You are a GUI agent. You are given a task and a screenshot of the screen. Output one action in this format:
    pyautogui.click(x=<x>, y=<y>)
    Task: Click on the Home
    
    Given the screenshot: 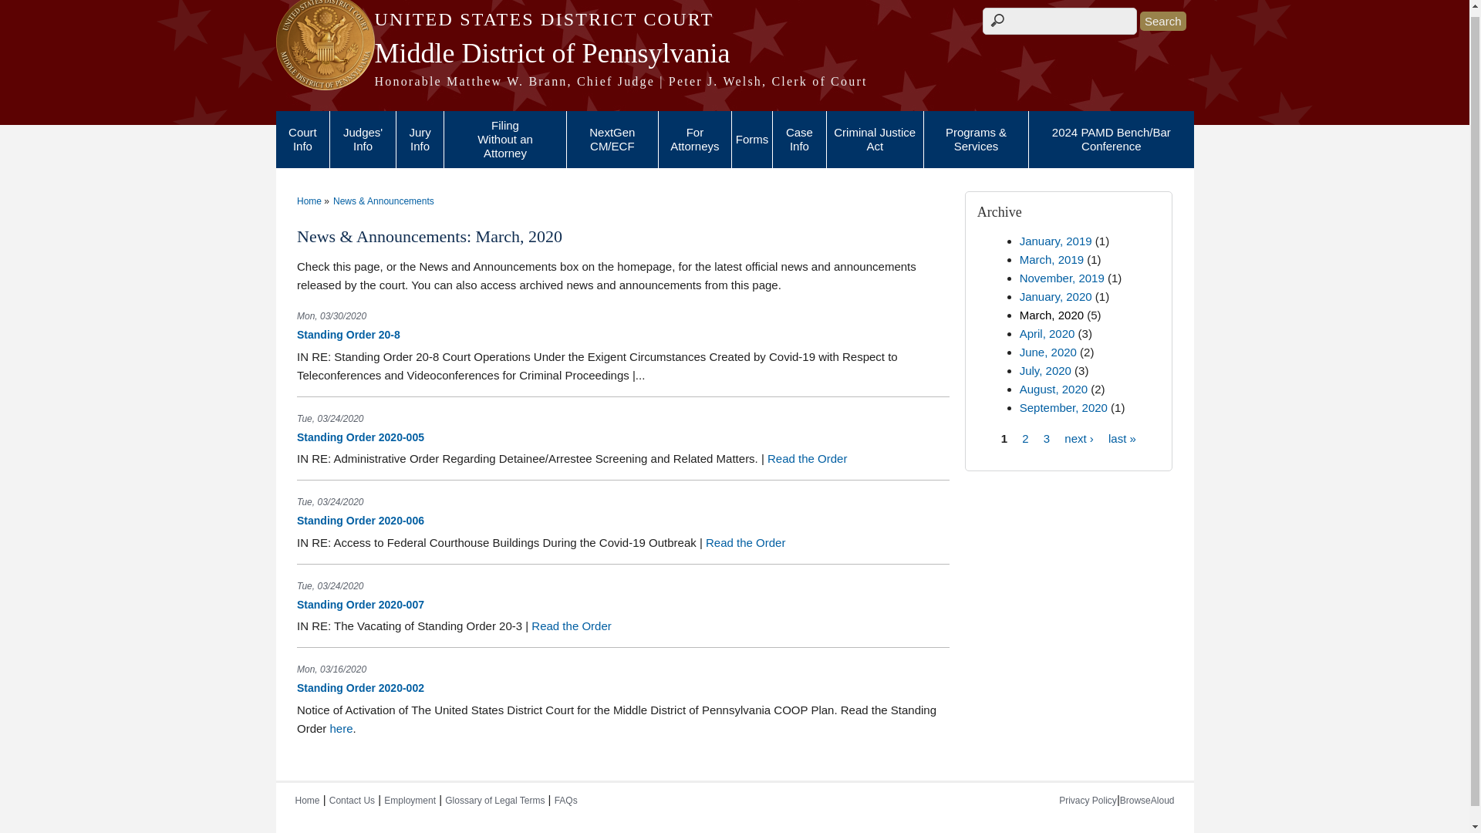 What is the action you would take?
    pyautogui.click(x=734, y=19)
    